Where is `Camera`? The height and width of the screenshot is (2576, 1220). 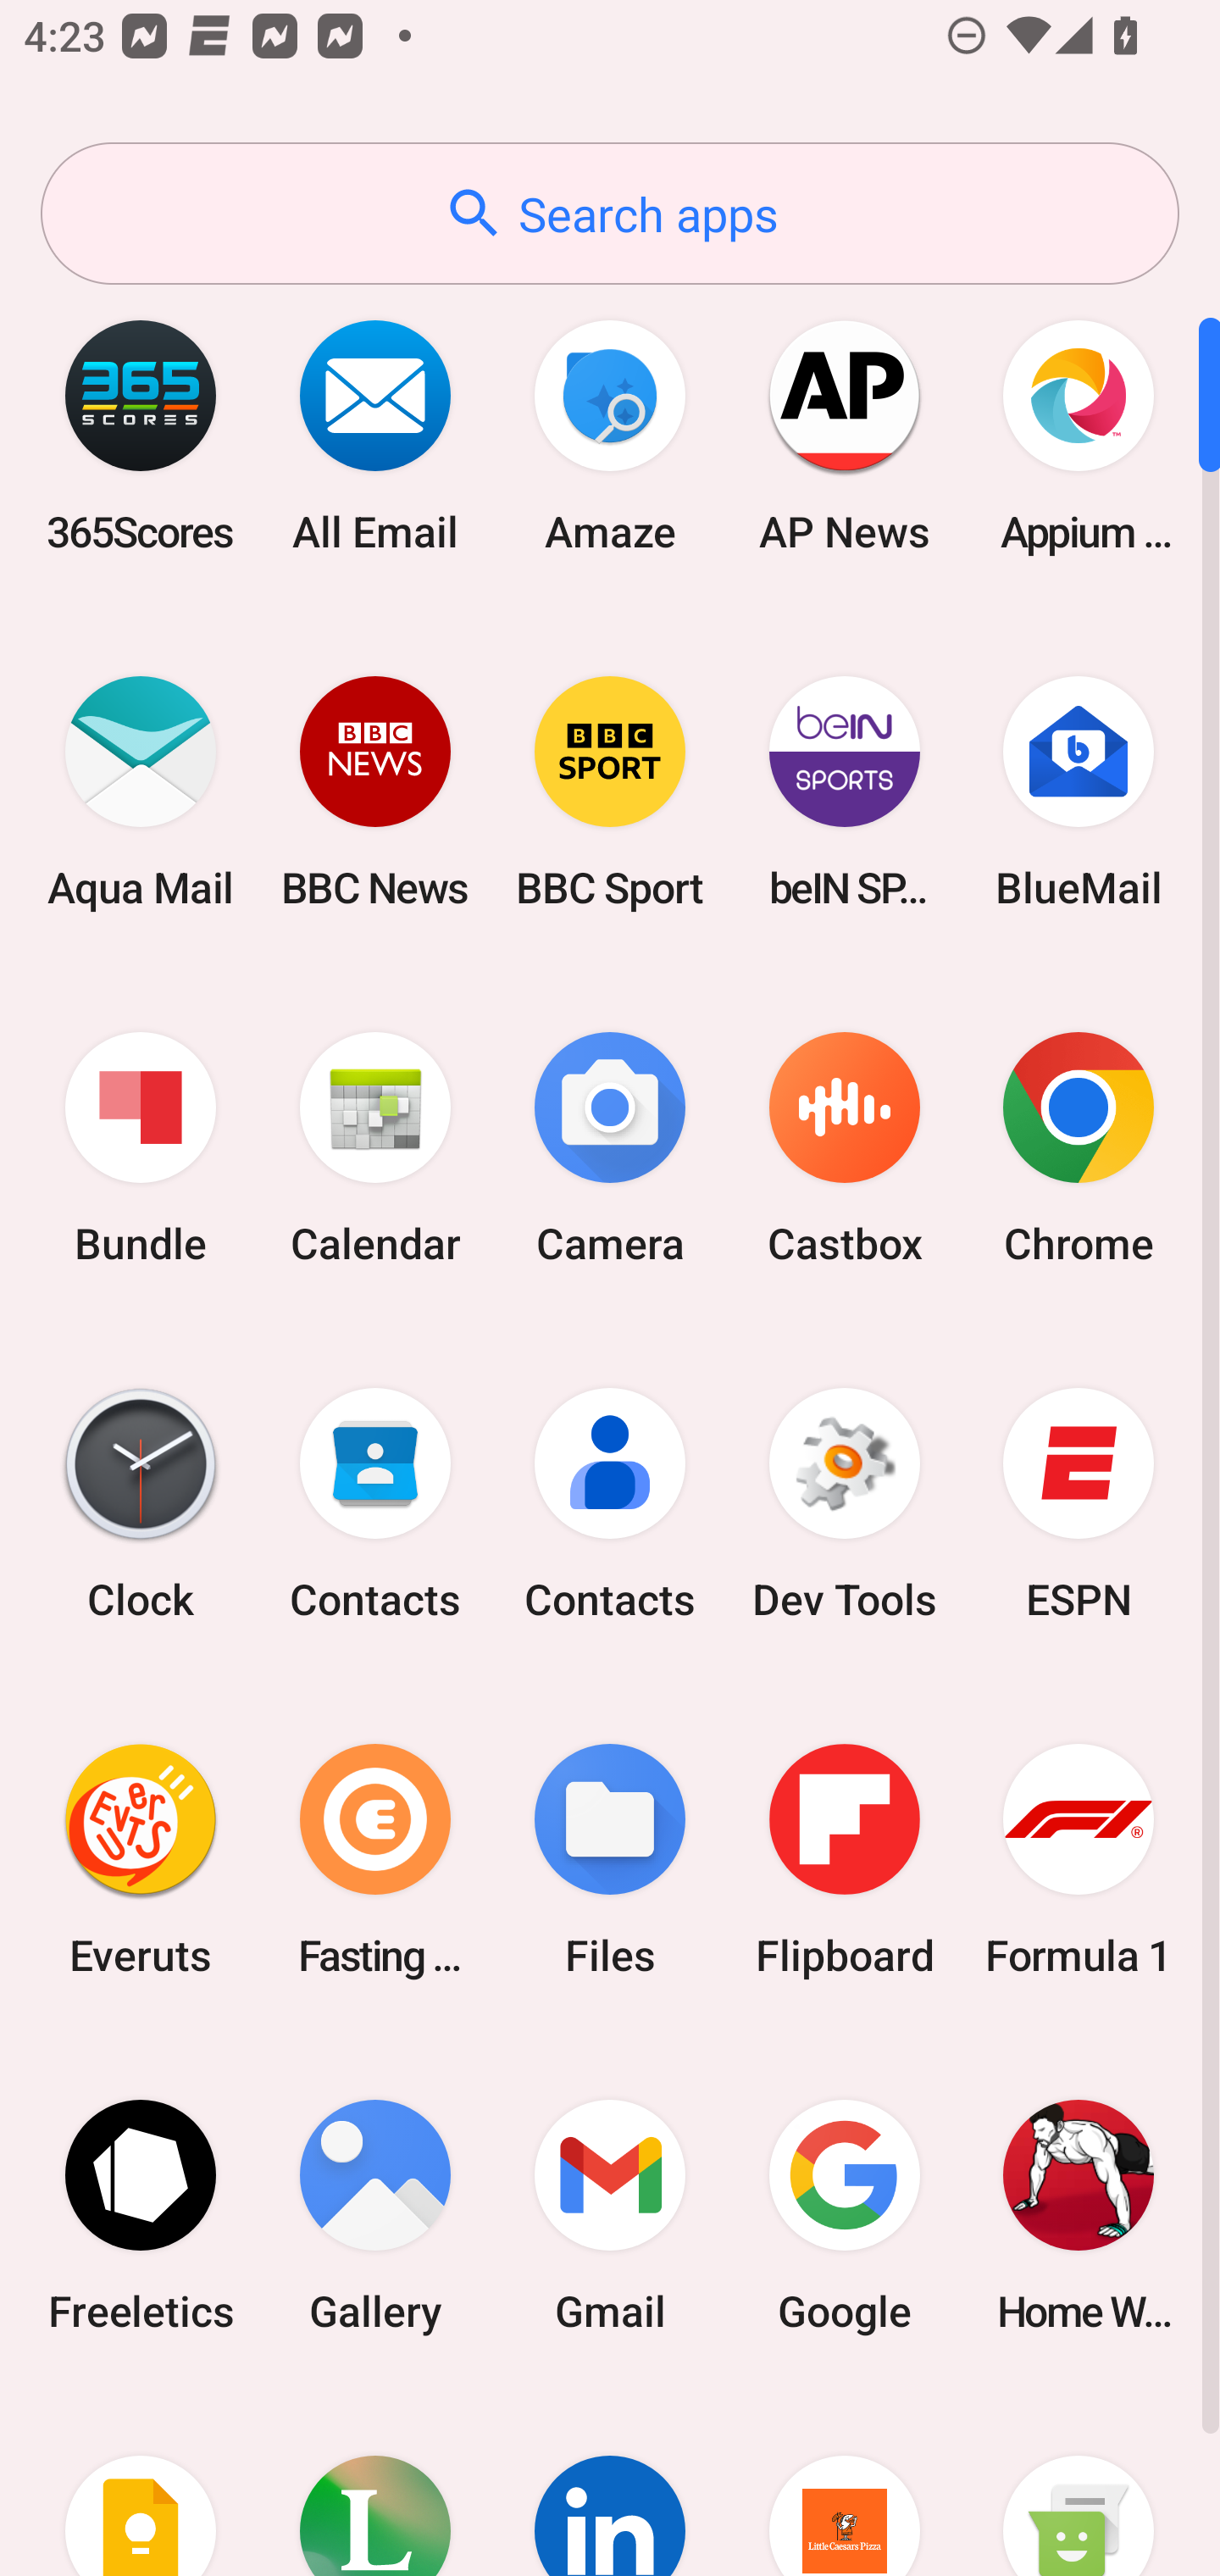 Camera is located at coordinates (610, 1149).